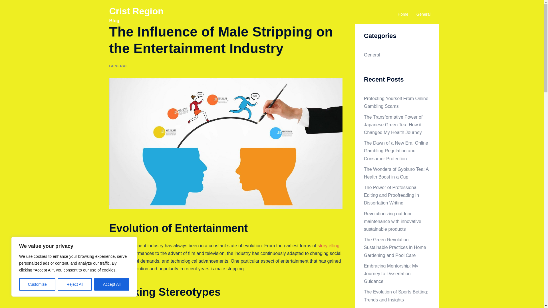  Describe the element at coordinates (424, 14) in the screenshot. I see `General` at that location.